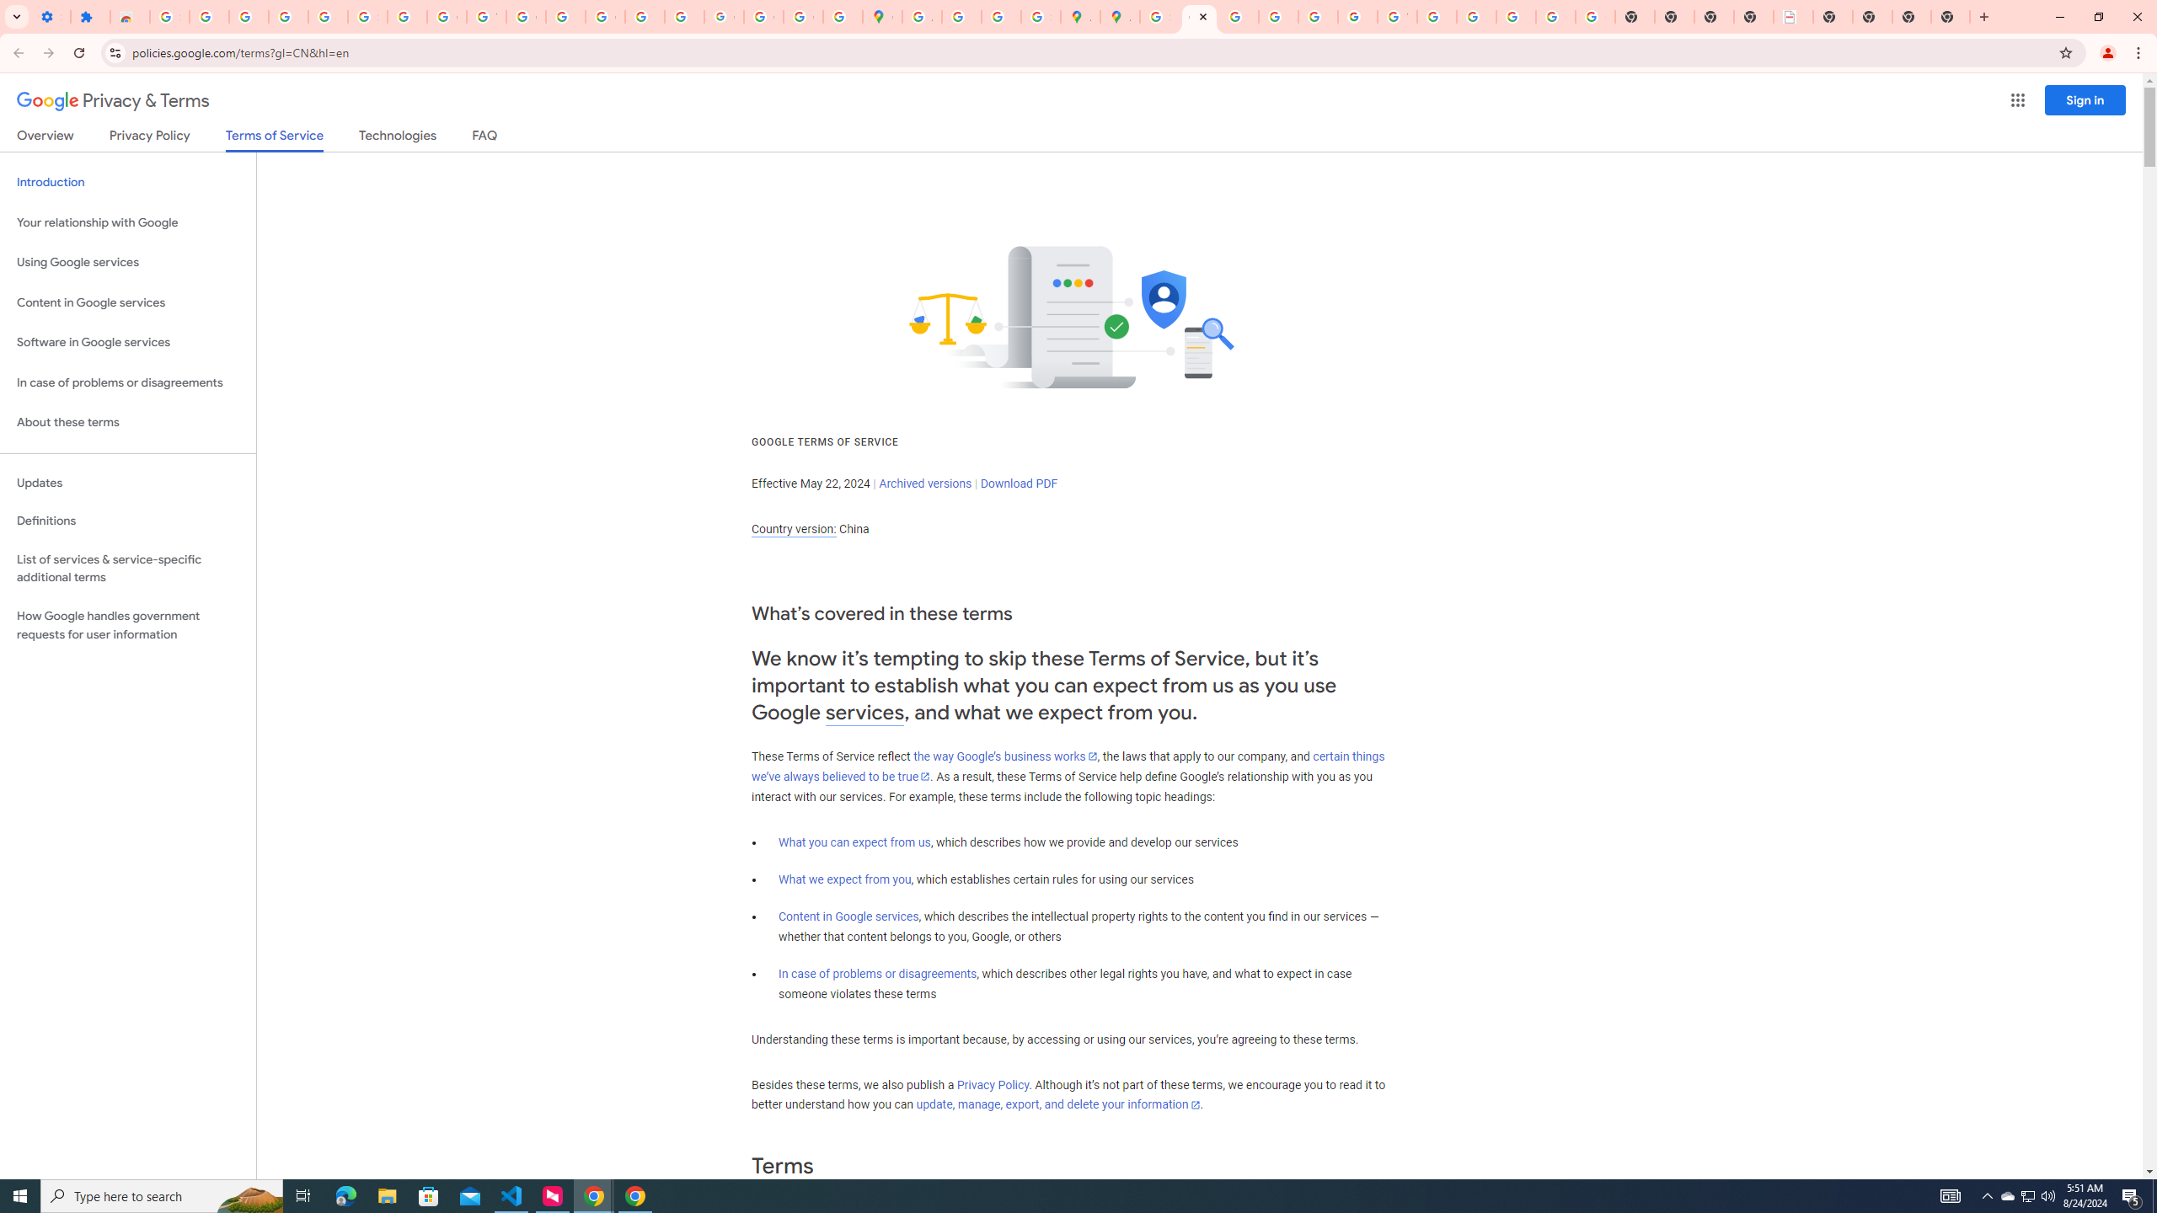  Describe the element at coordinates (447, 17) in the screenshot. I see `Google Account` at that location.